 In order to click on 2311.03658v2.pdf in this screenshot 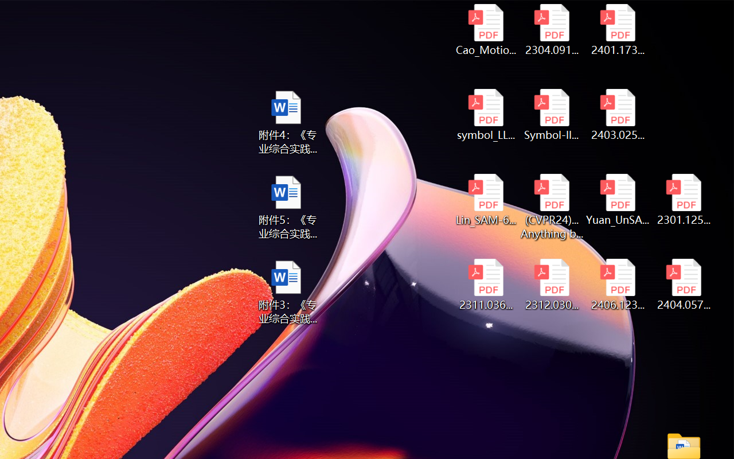, I will do `click(485, 285)`.